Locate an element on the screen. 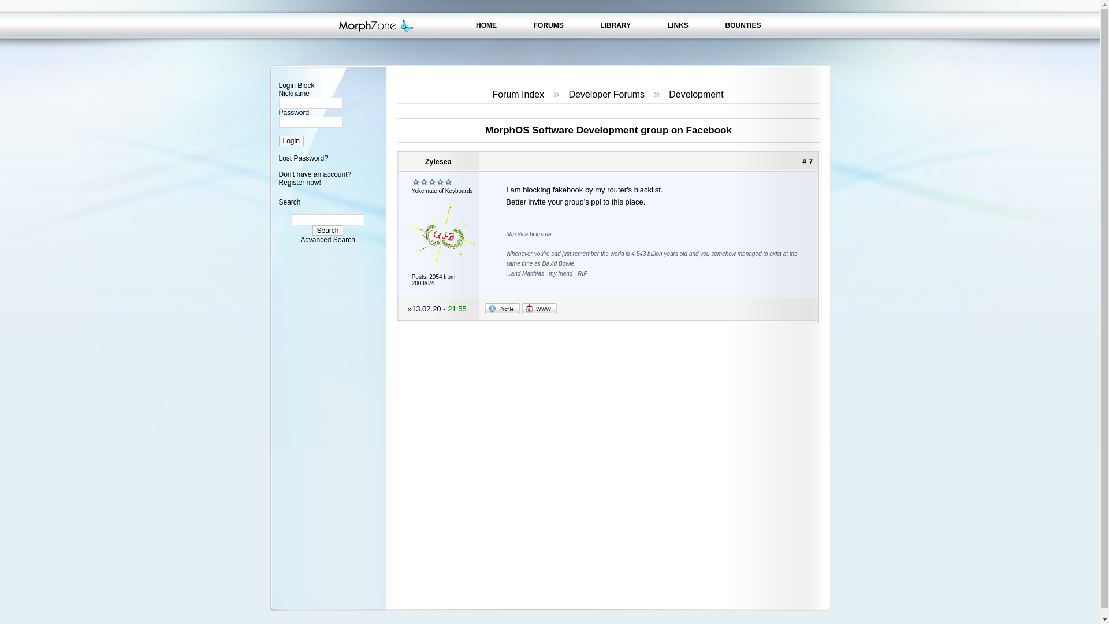 The image size is (1109, 624). Zylesea is located at coordinates (438, 162).